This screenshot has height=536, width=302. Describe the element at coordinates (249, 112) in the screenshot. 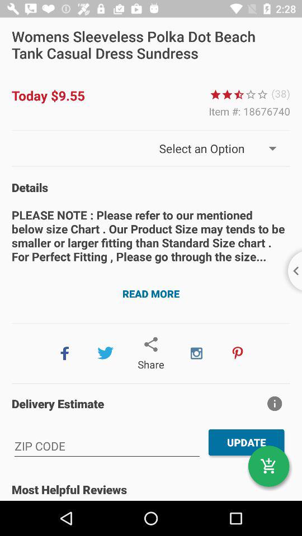

I see `select the text immediate below stars` at that location.